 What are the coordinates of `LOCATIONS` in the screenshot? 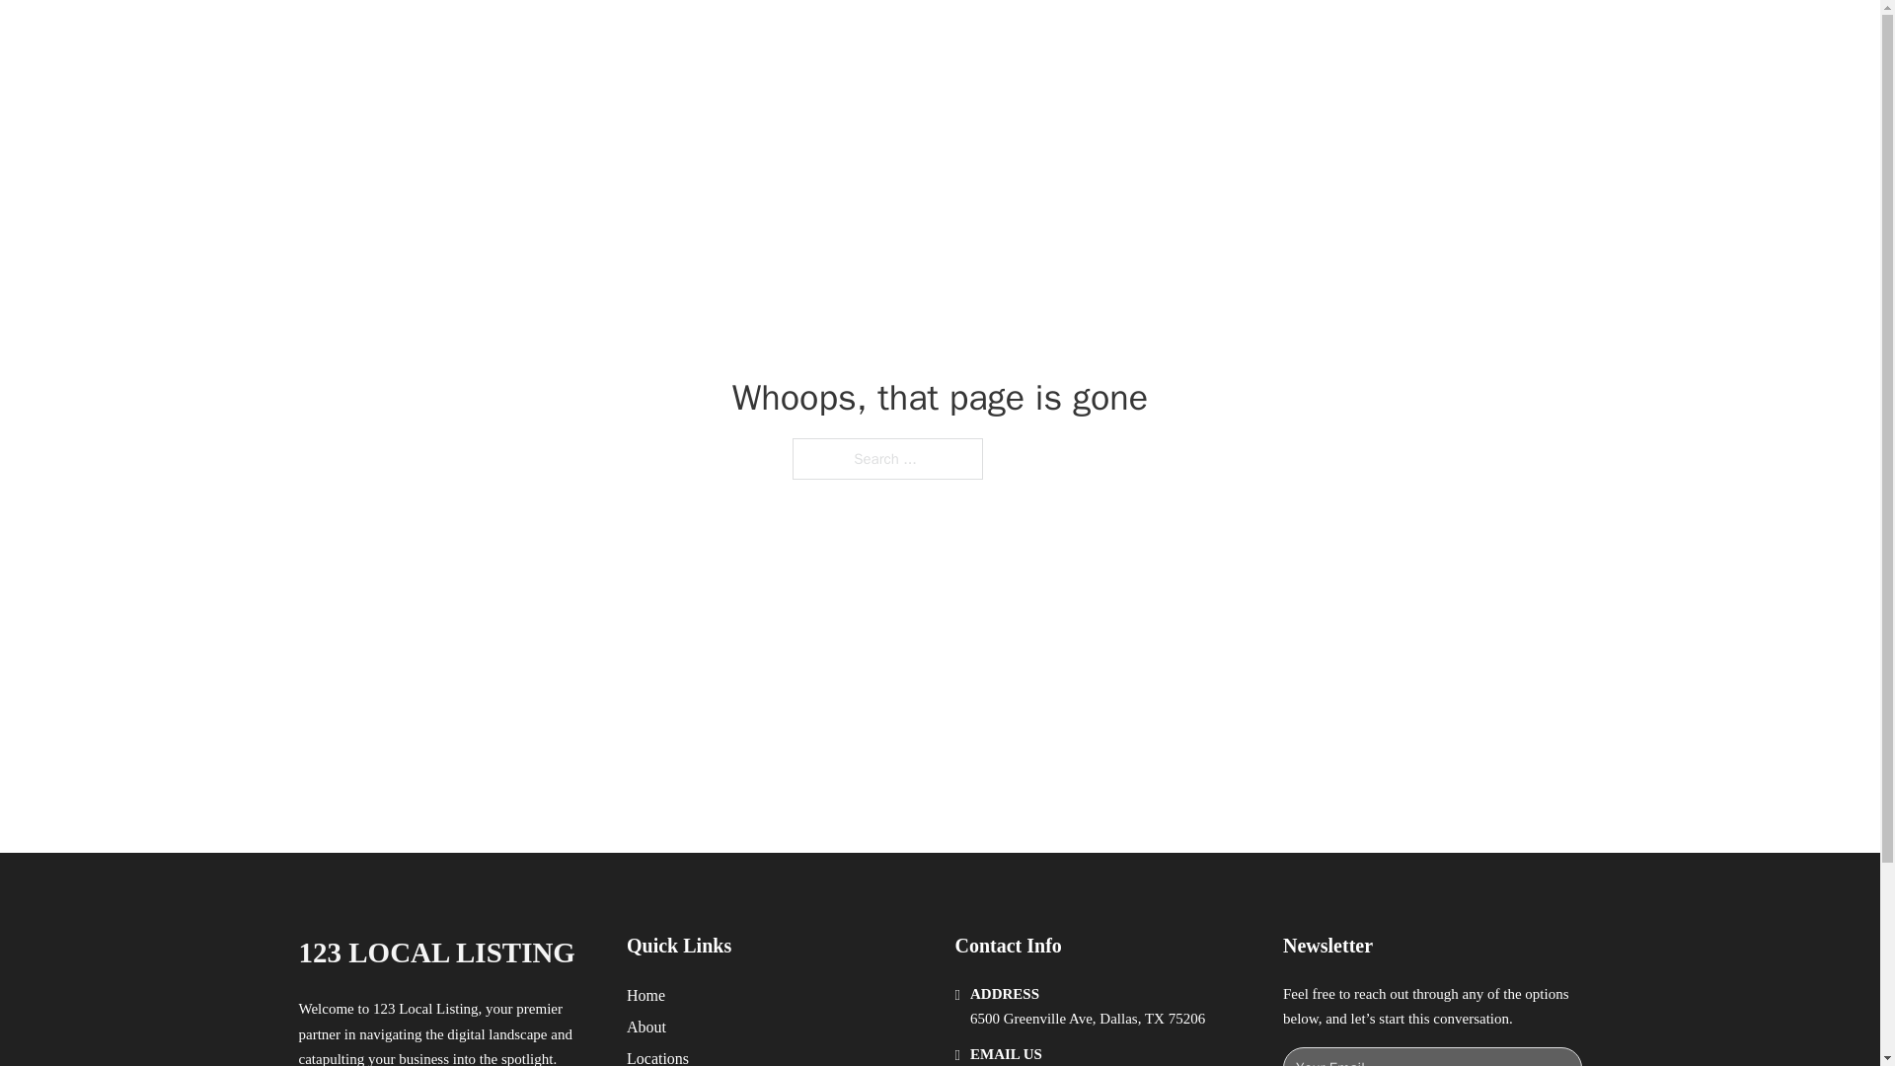 It's located at (1289, 38).